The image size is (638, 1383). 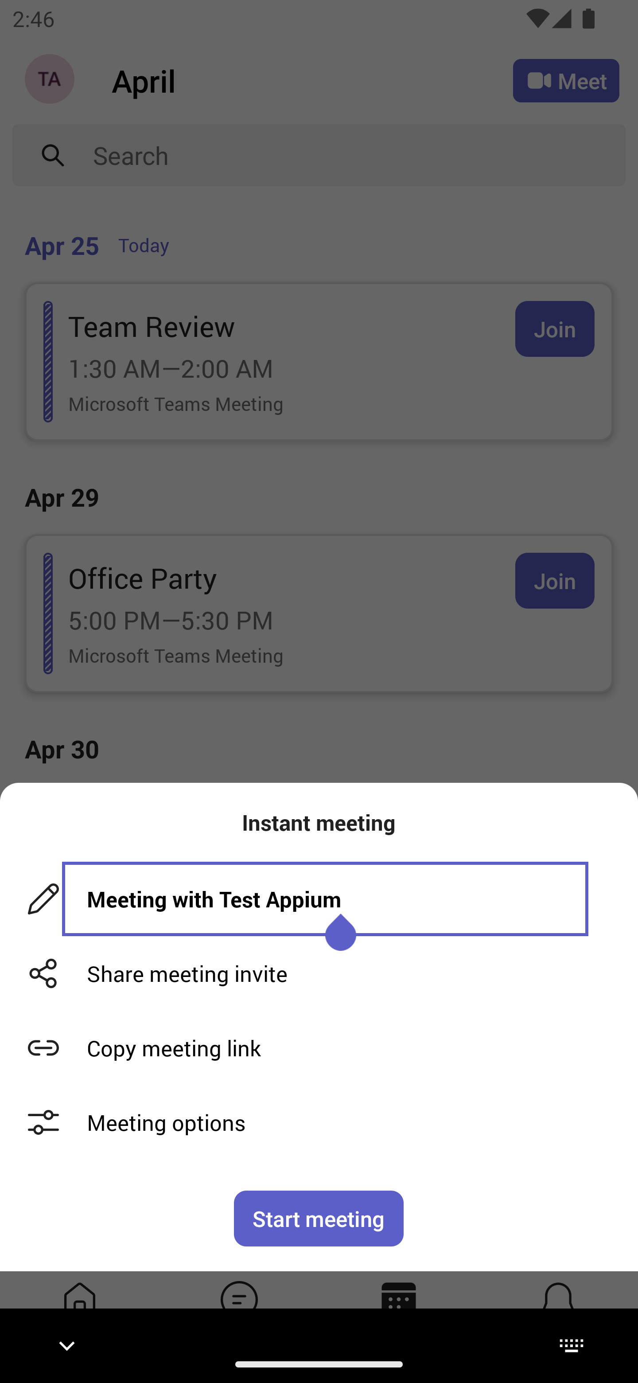 I want to click on Copy meeting link, so click(x=319, y=1048).